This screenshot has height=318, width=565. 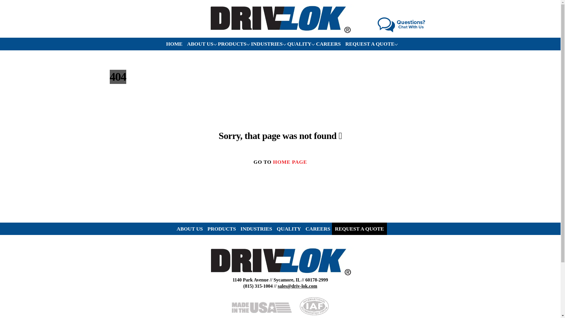 What do you see at coordinates (280, 19) in the screenshot?
I see `404` at bounding box center [280, 19].